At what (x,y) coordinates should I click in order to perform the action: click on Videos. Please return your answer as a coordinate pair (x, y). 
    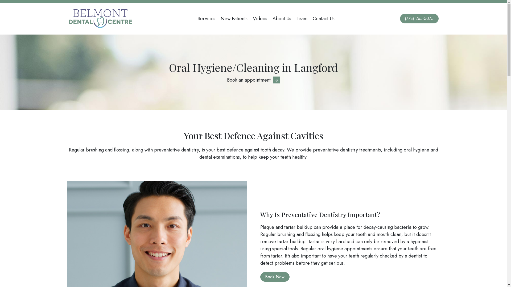
    Looking at the image, I should click on (260, 19).